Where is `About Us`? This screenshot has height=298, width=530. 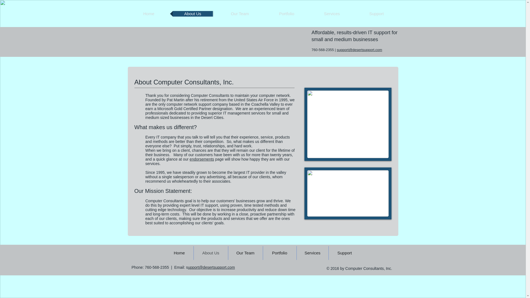 About Us is located at coordinates (193, 14).